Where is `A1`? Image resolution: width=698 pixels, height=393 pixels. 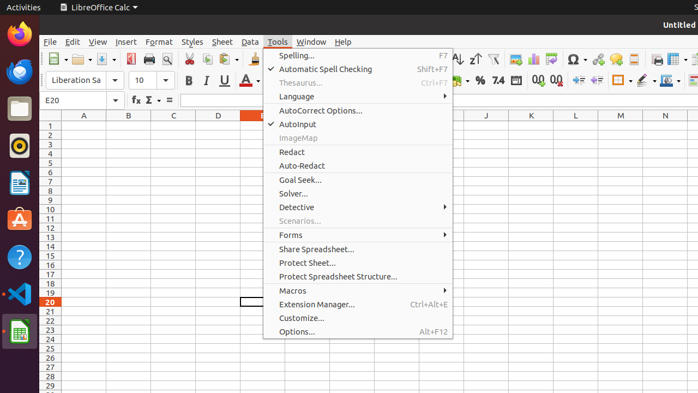
A1 is located at coordinates (84, 126).